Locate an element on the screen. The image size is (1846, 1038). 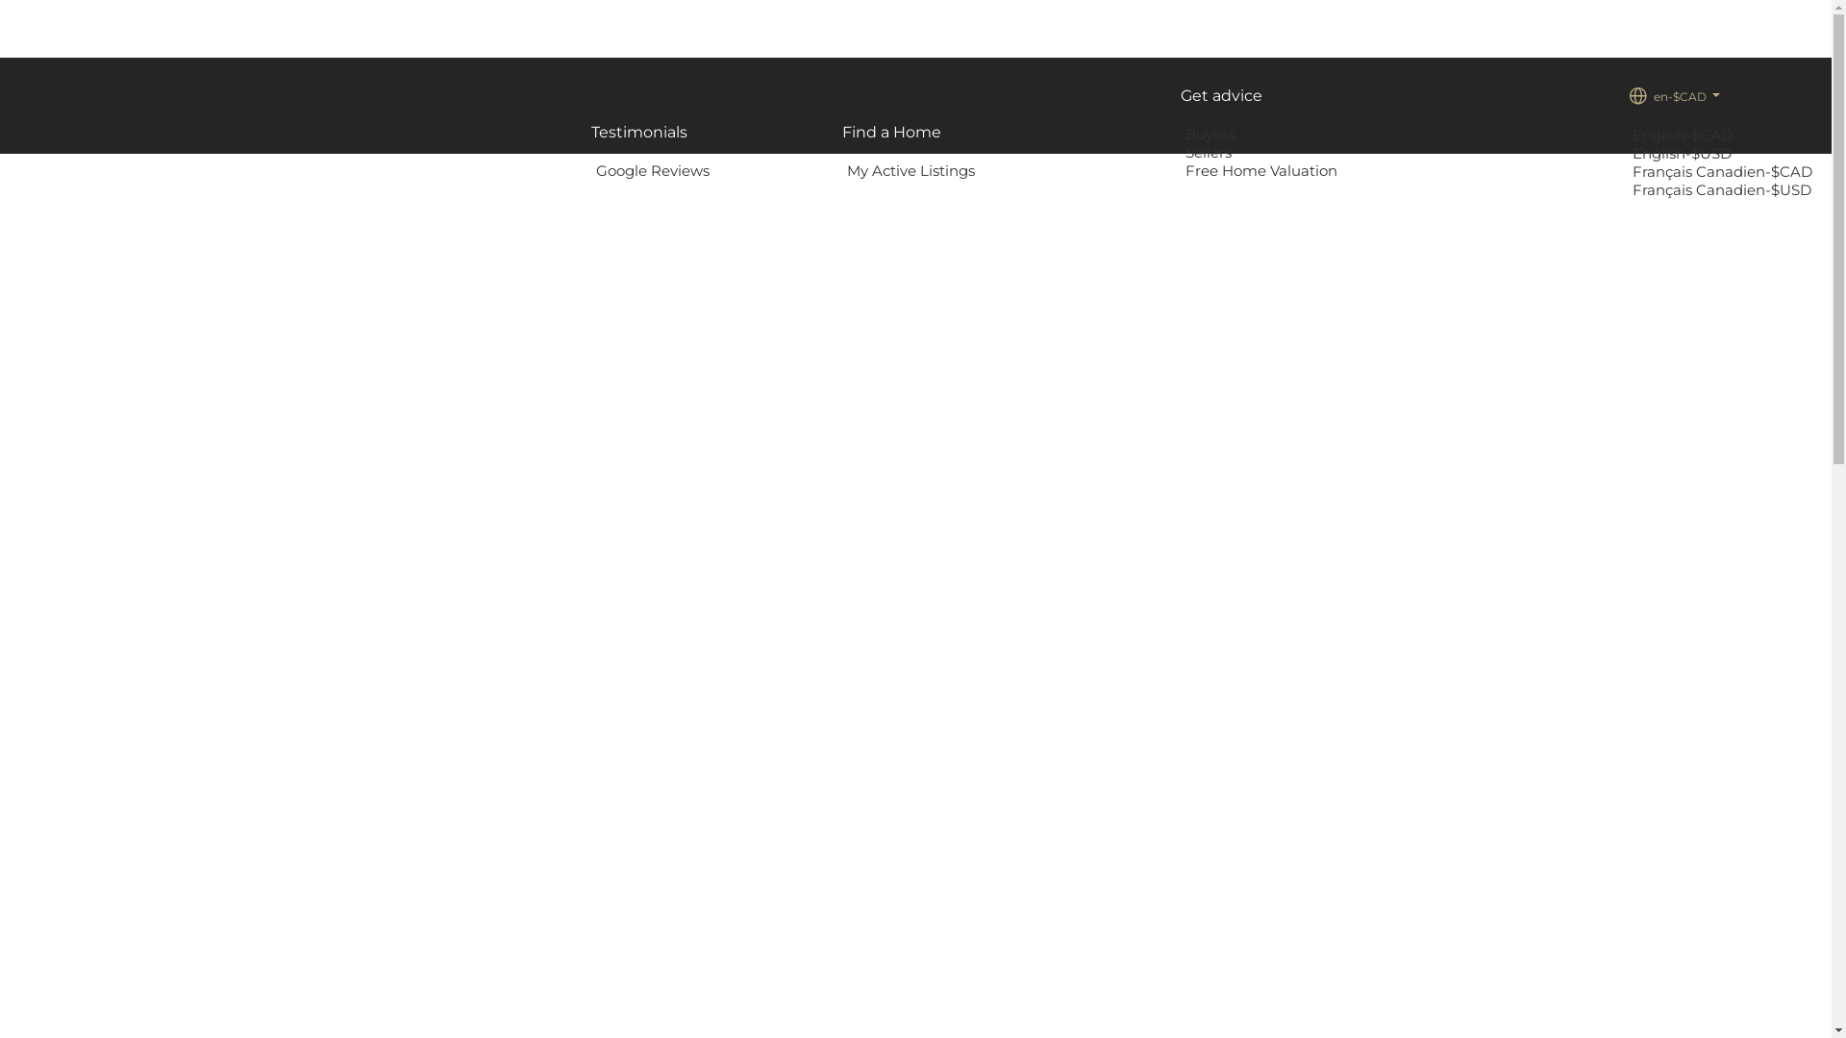
English-$CAD is located at coordinates (1684, 135).